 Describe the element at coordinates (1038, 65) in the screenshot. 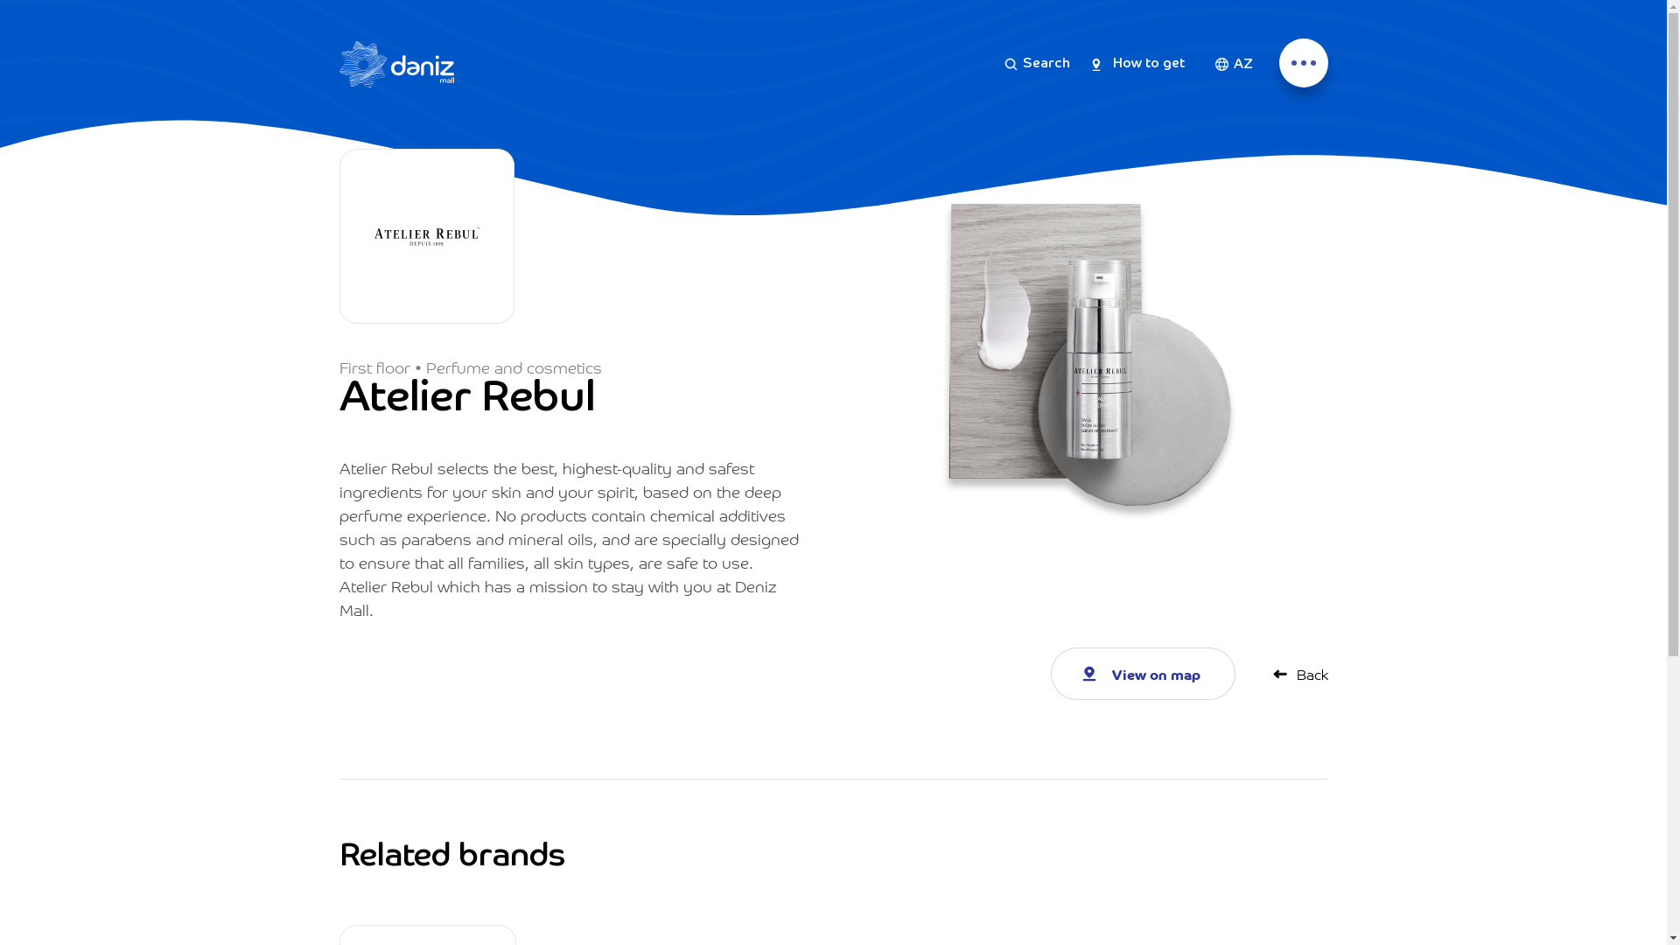

I see `Search` at that location.